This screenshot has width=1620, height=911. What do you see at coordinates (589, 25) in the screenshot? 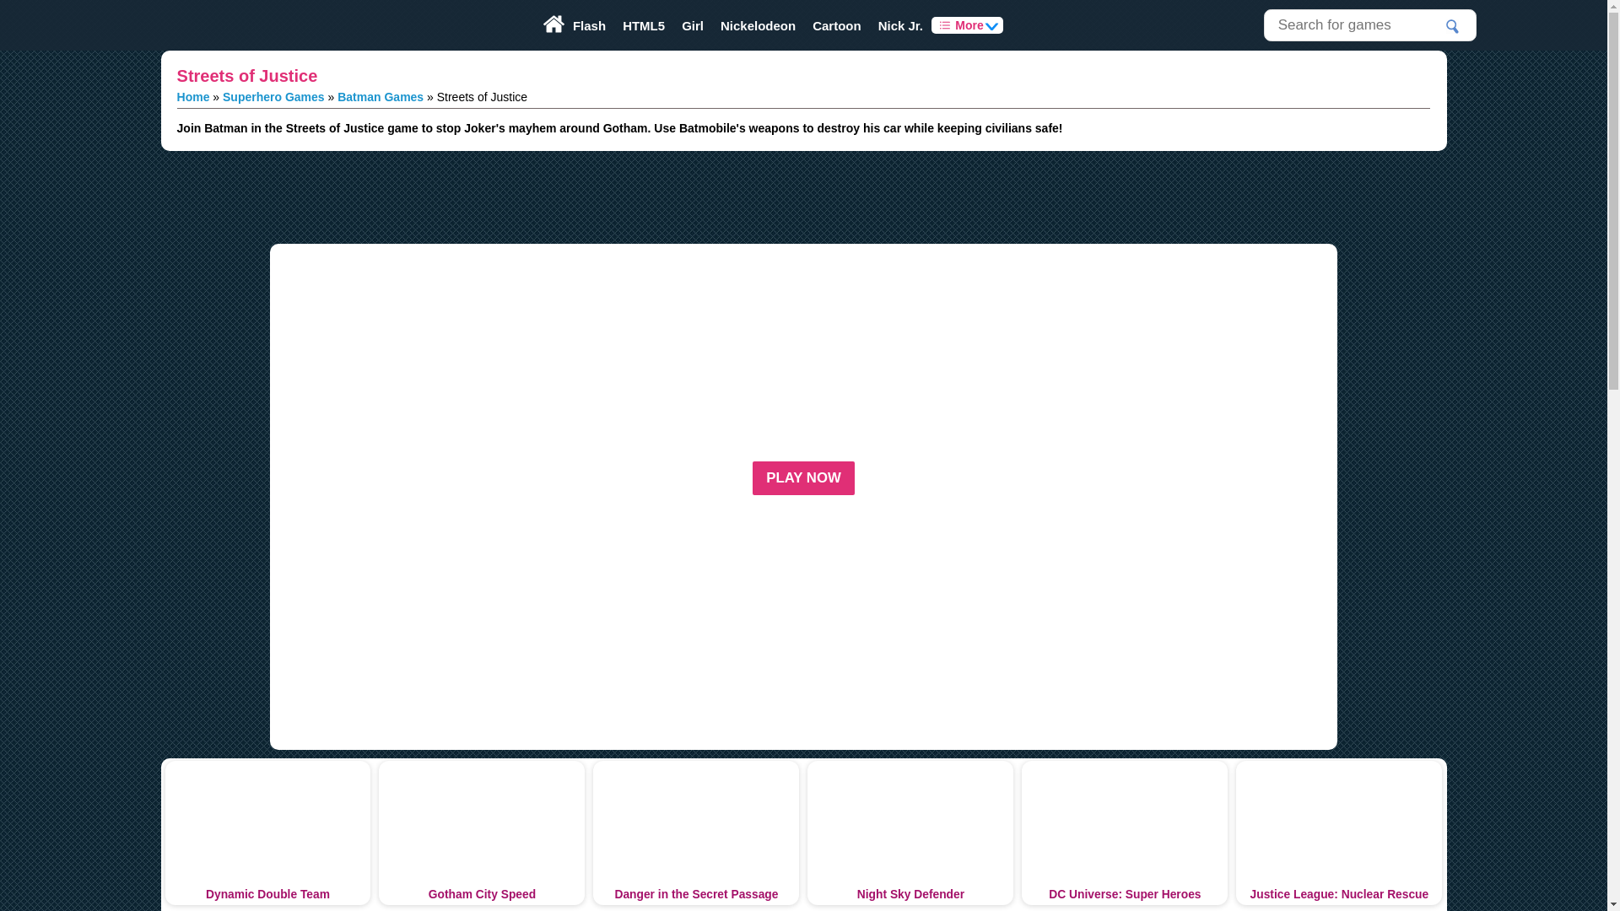
I see `Flash Games` at bounding box center [589, 25].